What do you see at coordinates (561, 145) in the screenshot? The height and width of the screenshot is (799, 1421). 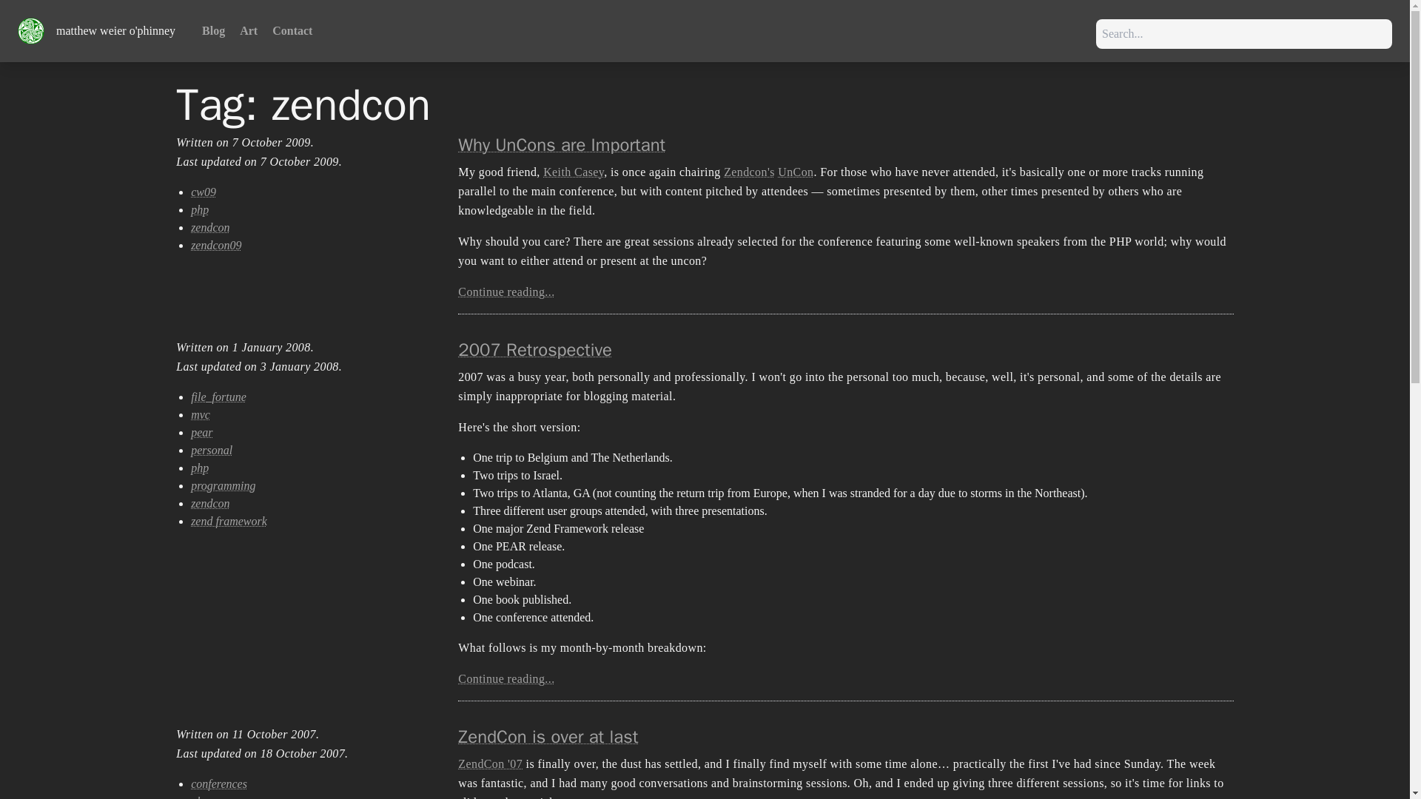 I see `Why UnCons are Important` at bounding box center [561, 145].